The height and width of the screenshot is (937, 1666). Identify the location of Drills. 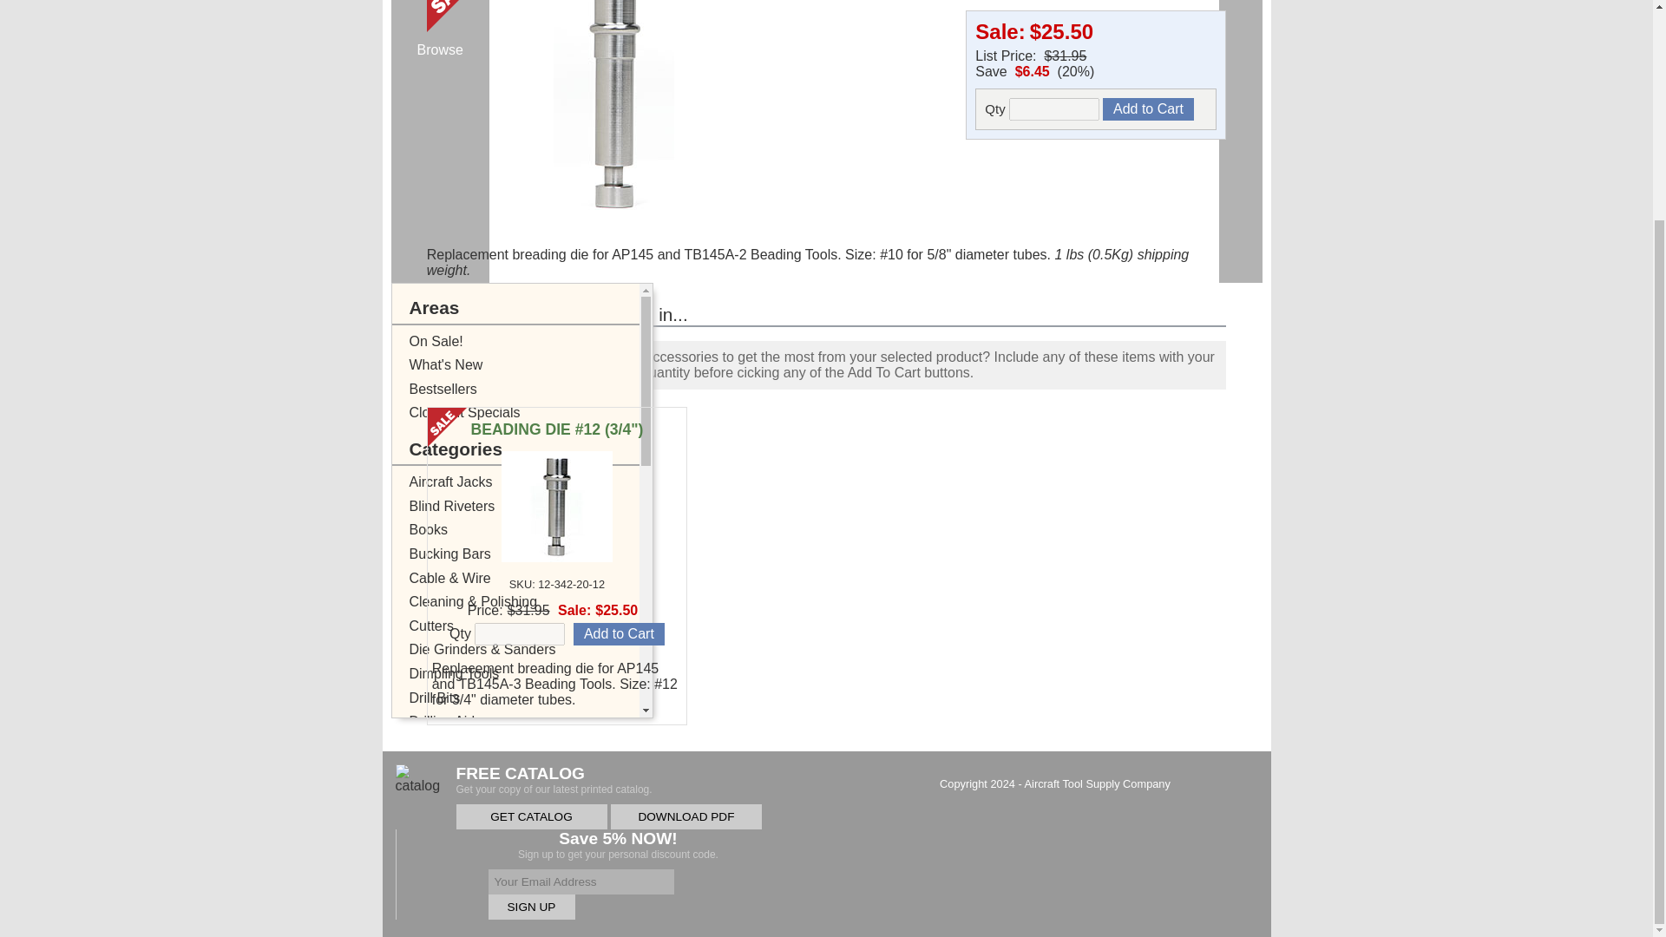
(533, 745).